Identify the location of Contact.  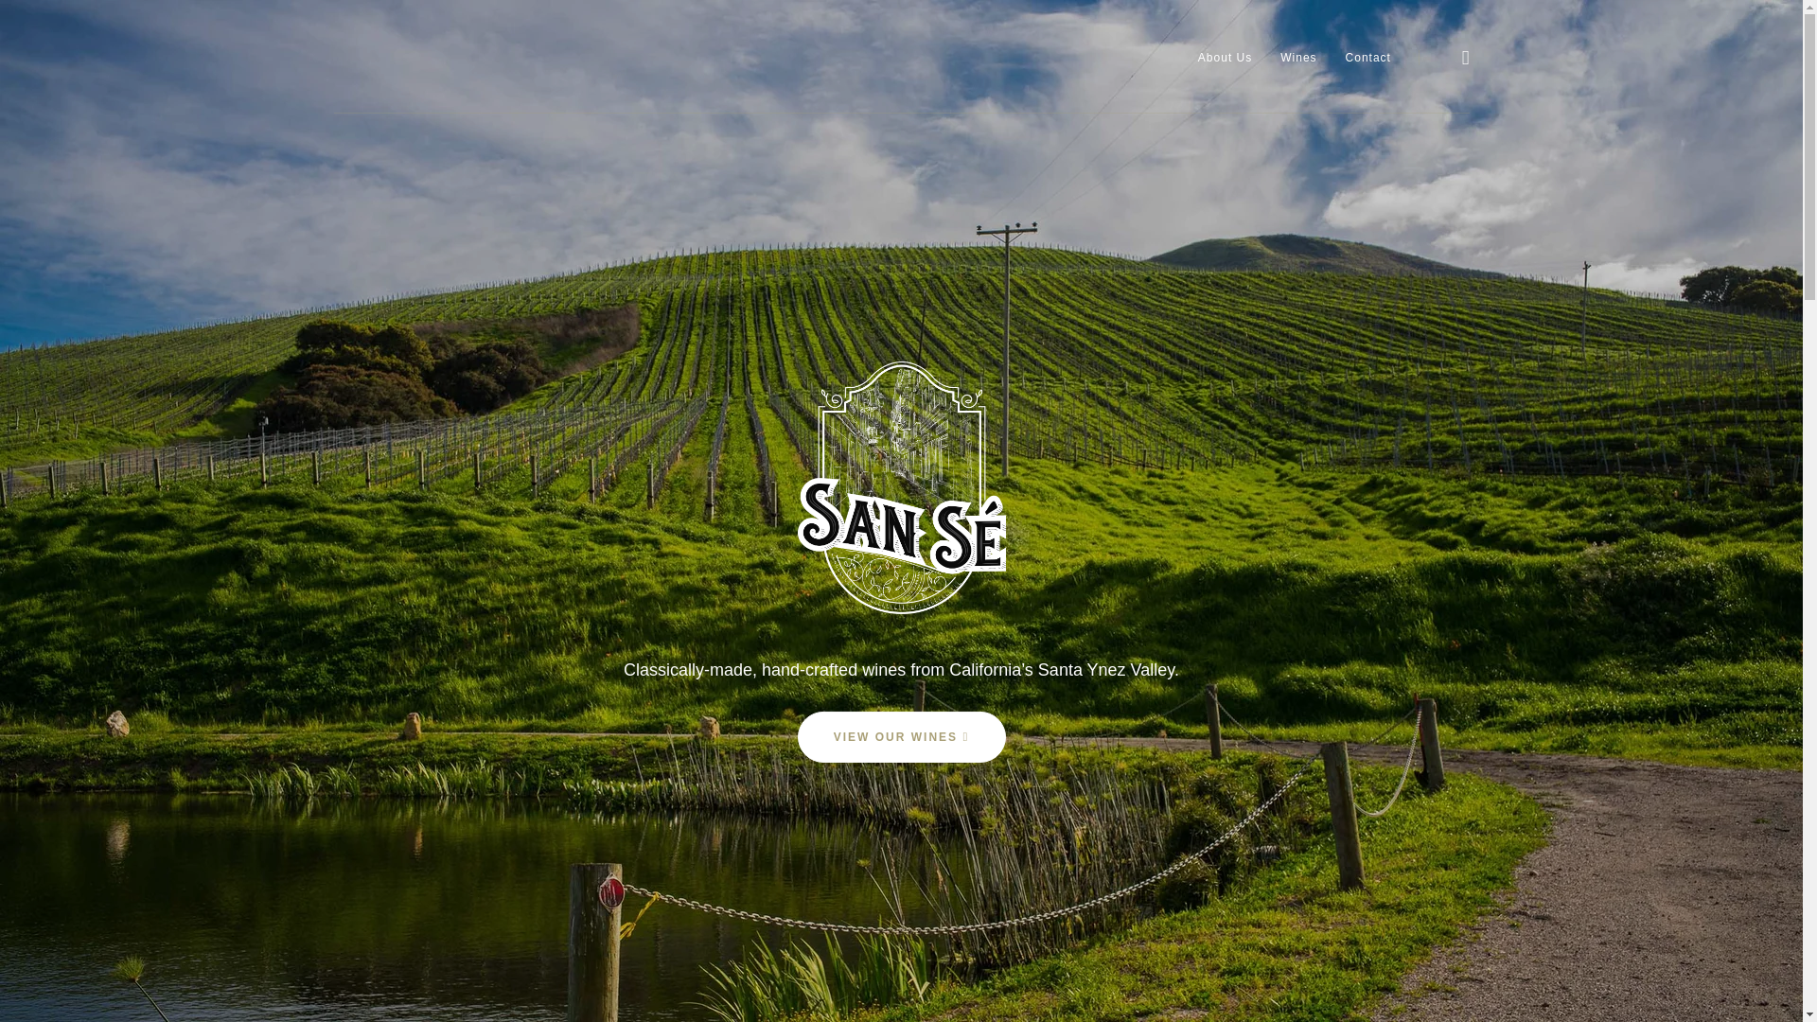
(1368, 57).